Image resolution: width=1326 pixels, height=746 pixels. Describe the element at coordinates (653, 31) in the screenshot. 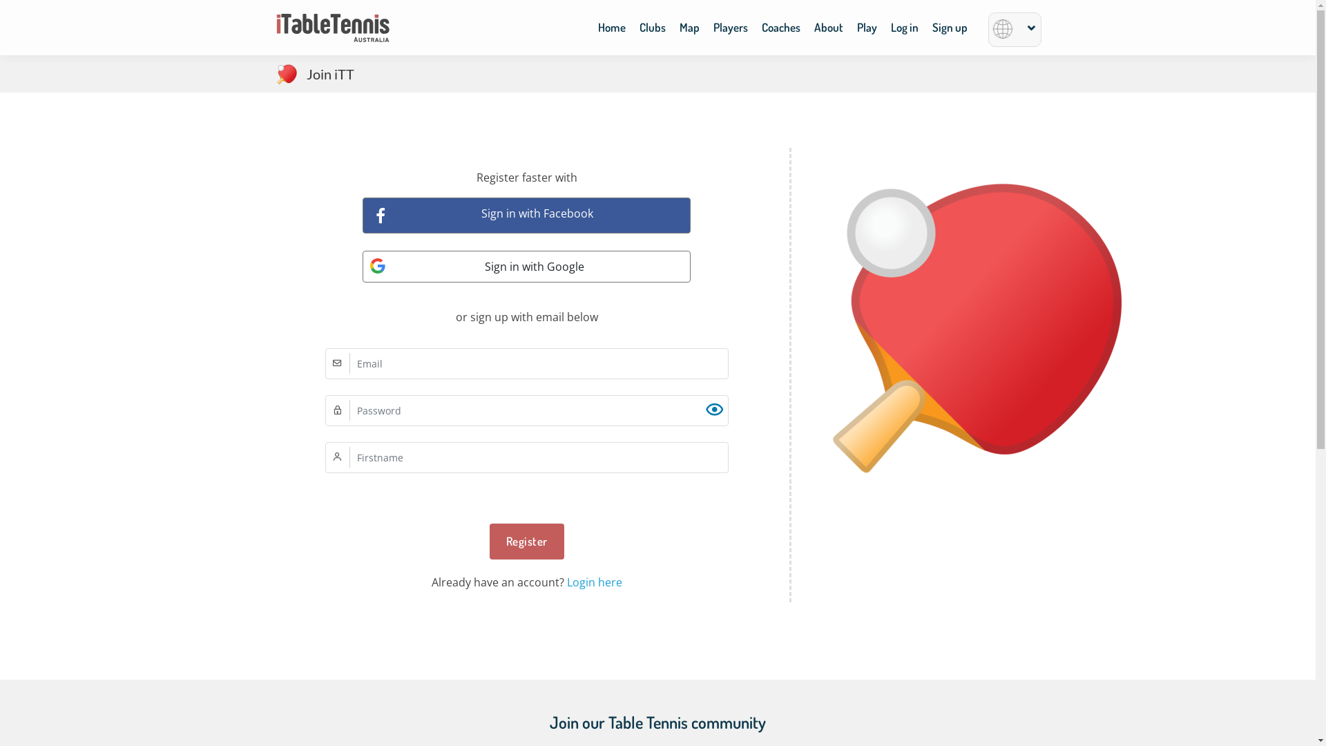

I see `Clubs` at that location.